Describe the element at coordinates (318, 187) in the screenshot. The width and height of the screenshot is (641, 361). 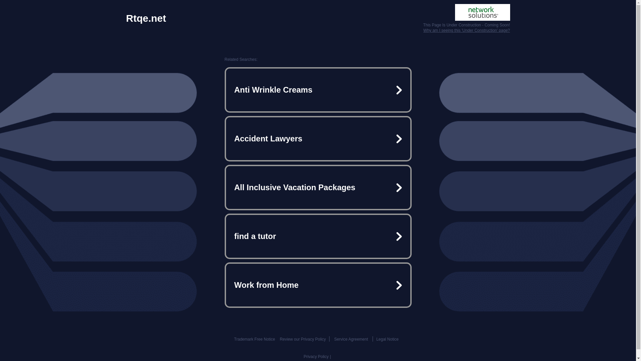
I see `All Inclusive Vacation Packages` at that location.